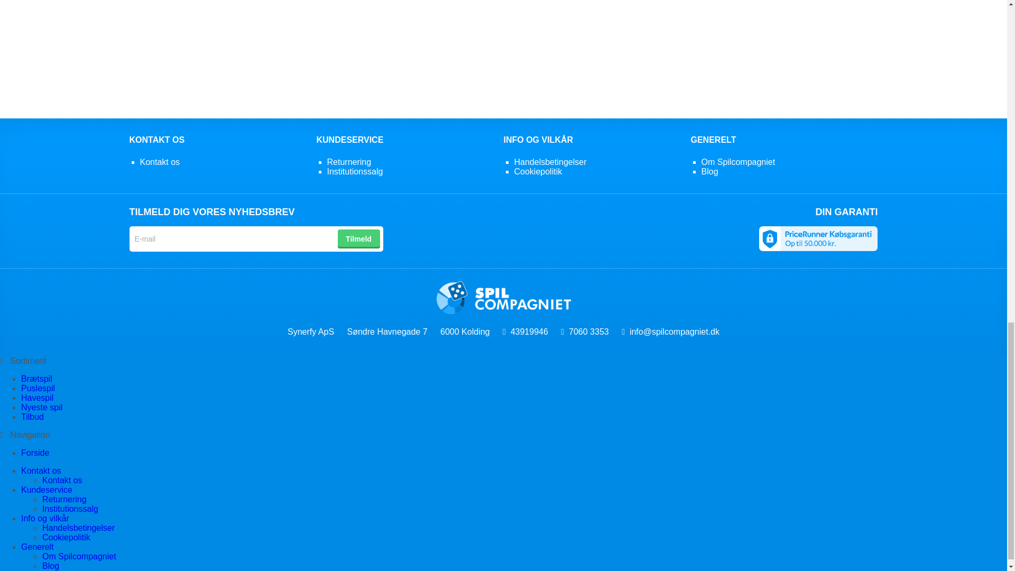 This screenshot has height=571, width=1015. What do you see at coordinates (41, 407) in the screenshot?
I see `Nyeste spil` at bounding box center [41, 407].